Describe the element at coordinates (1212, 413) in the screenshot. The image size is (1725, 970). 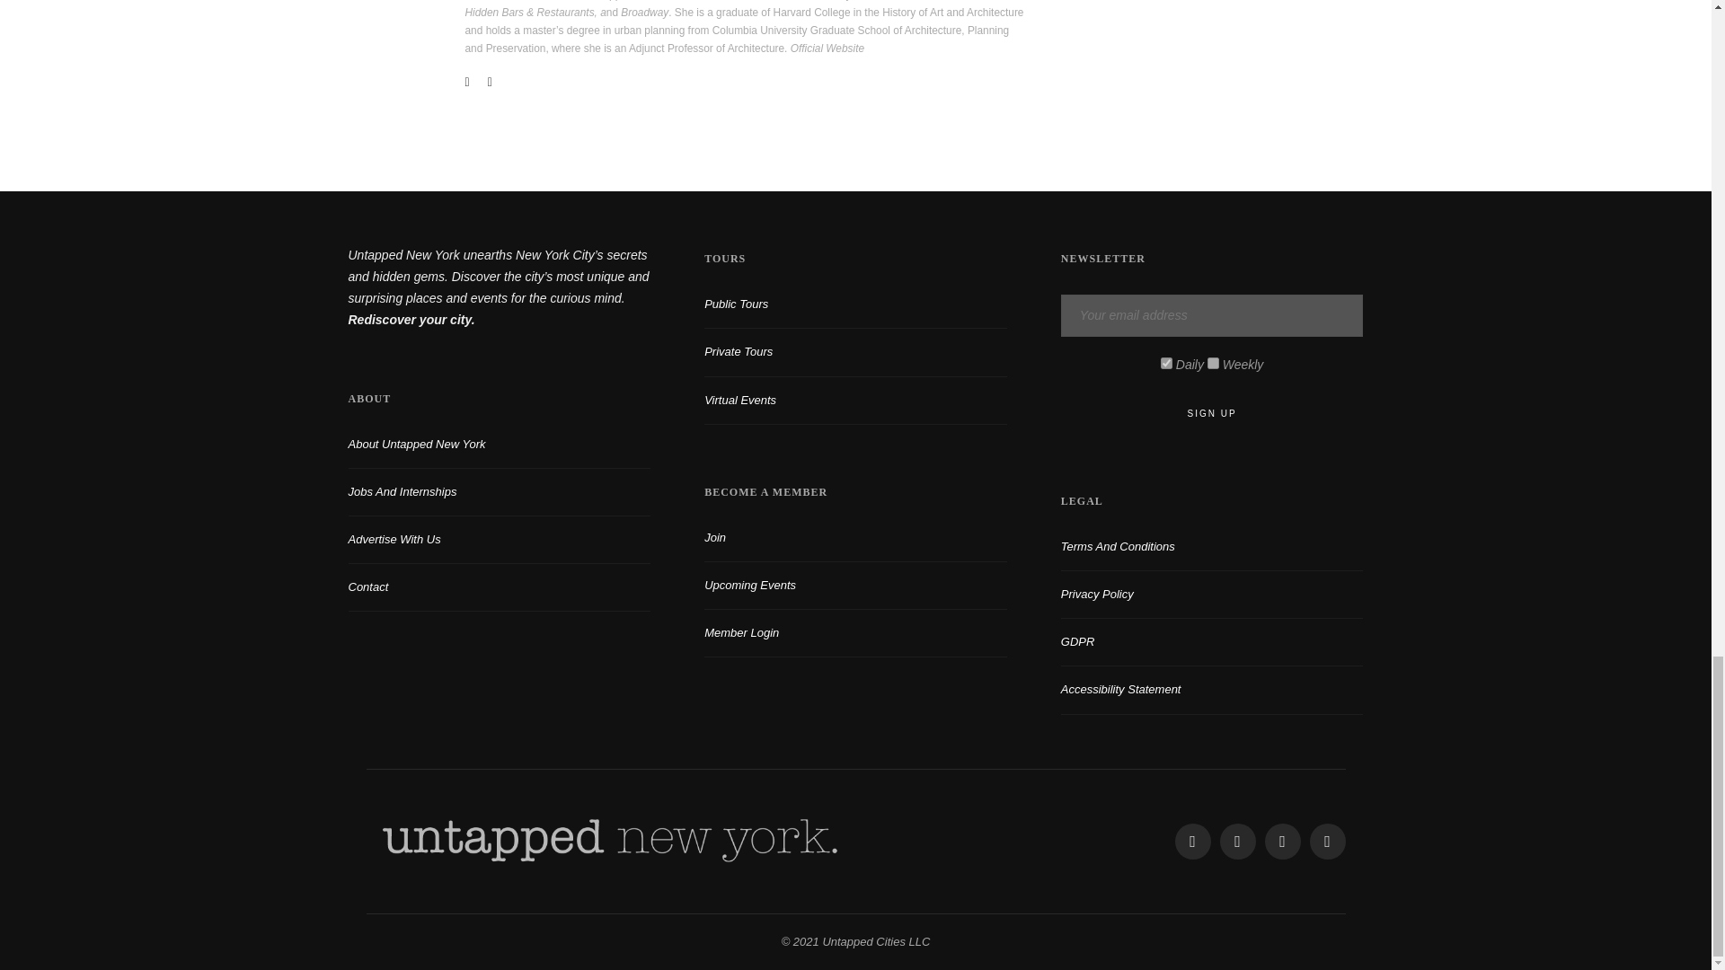
I see `Sign up` at that location.